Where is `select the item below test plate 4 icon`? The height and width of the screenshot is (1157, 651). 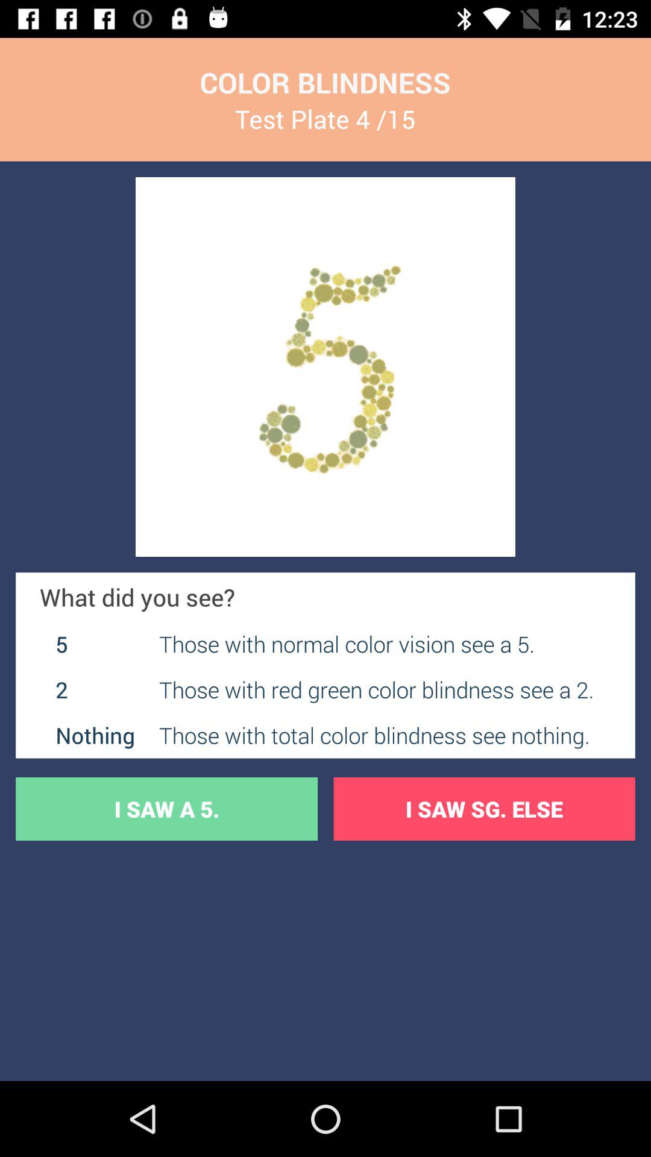 select the item below test plate 4 icon is located at coordinates (325, 366).